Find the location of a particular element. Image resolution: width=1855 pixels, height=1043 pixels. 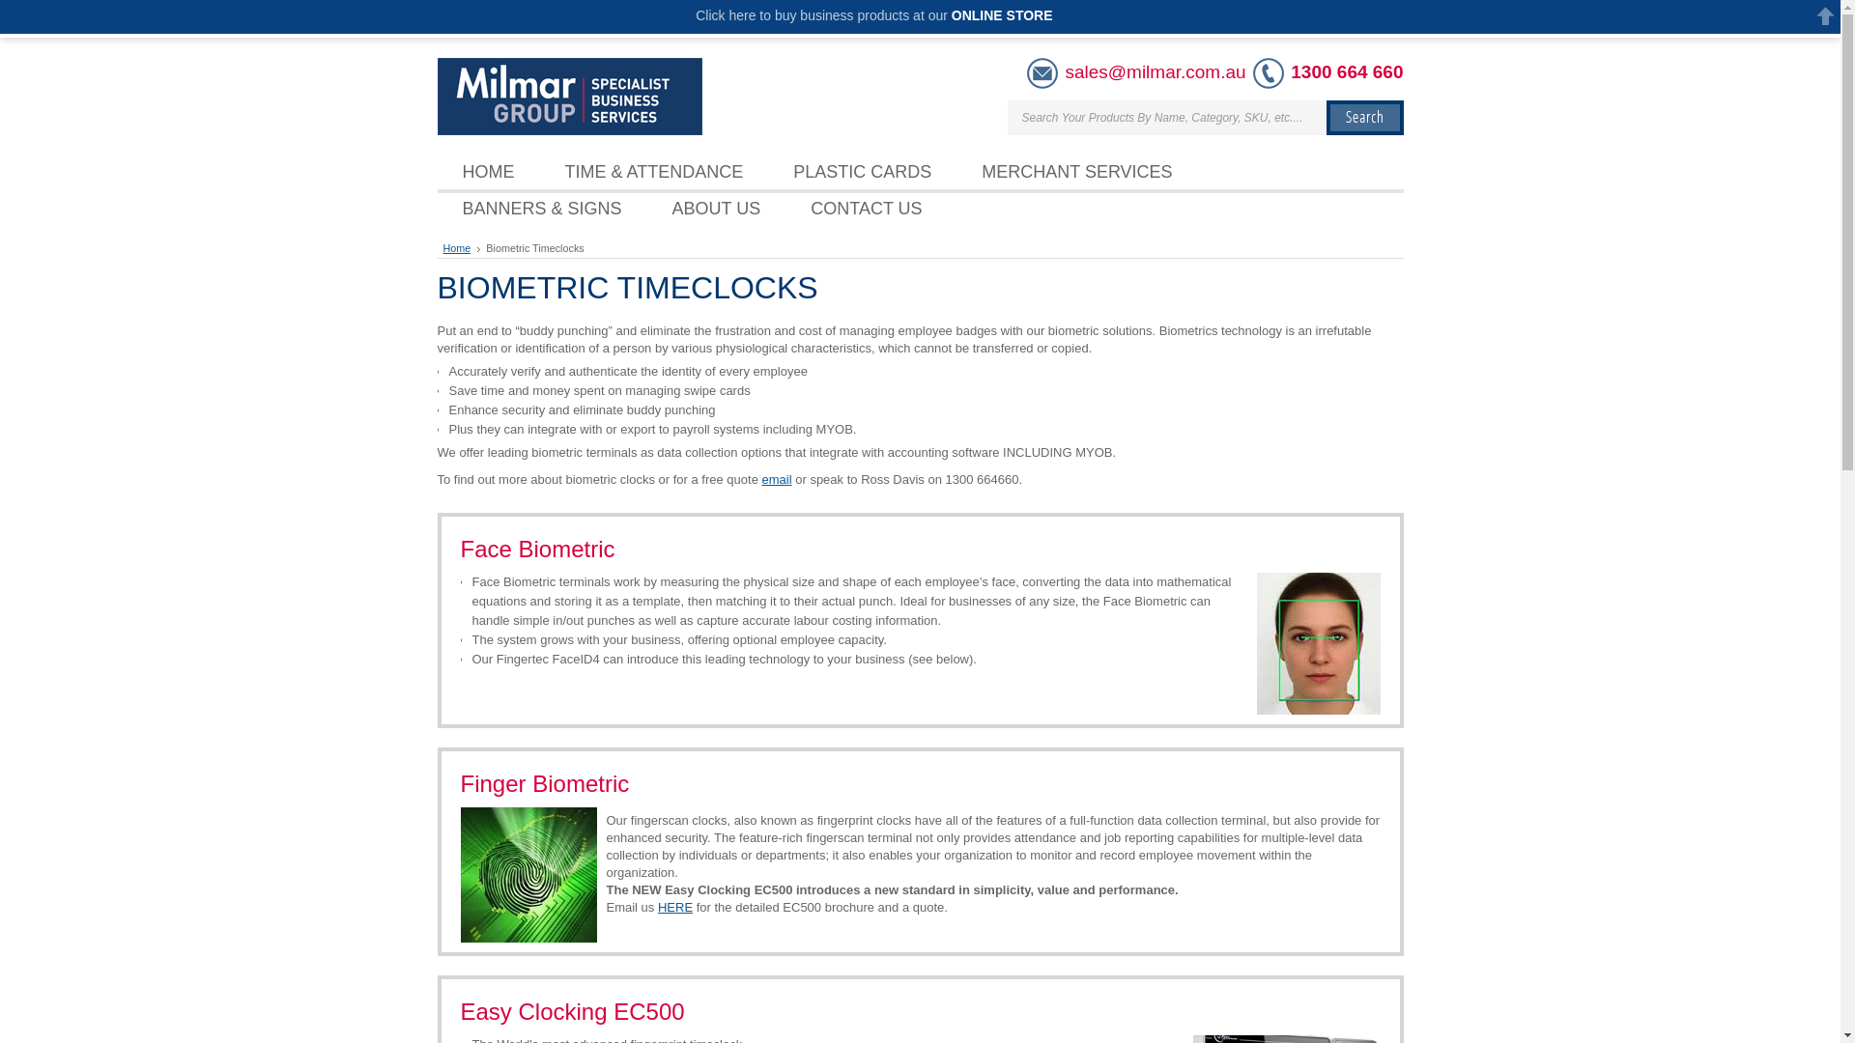

sales@milmar.com.au is located at coordinates (1156, 71).